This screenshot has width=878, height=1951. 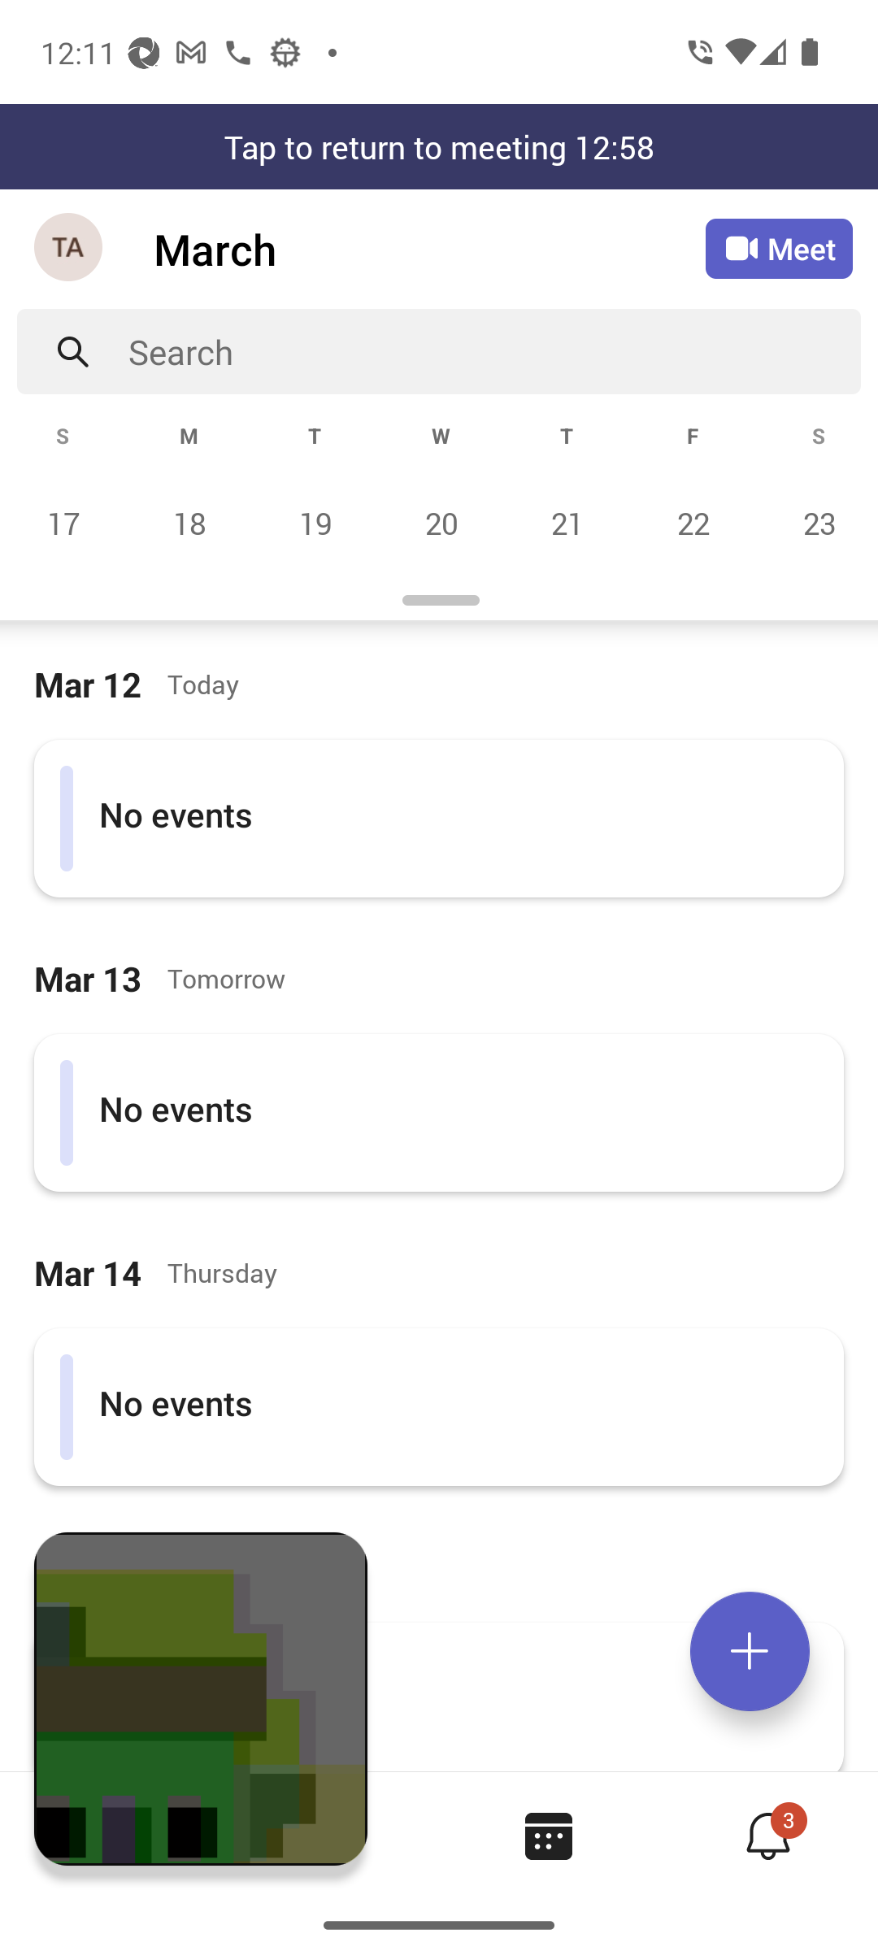 I want to click on Calendar tab, 3 of 4, so click(x=548, y=1836).